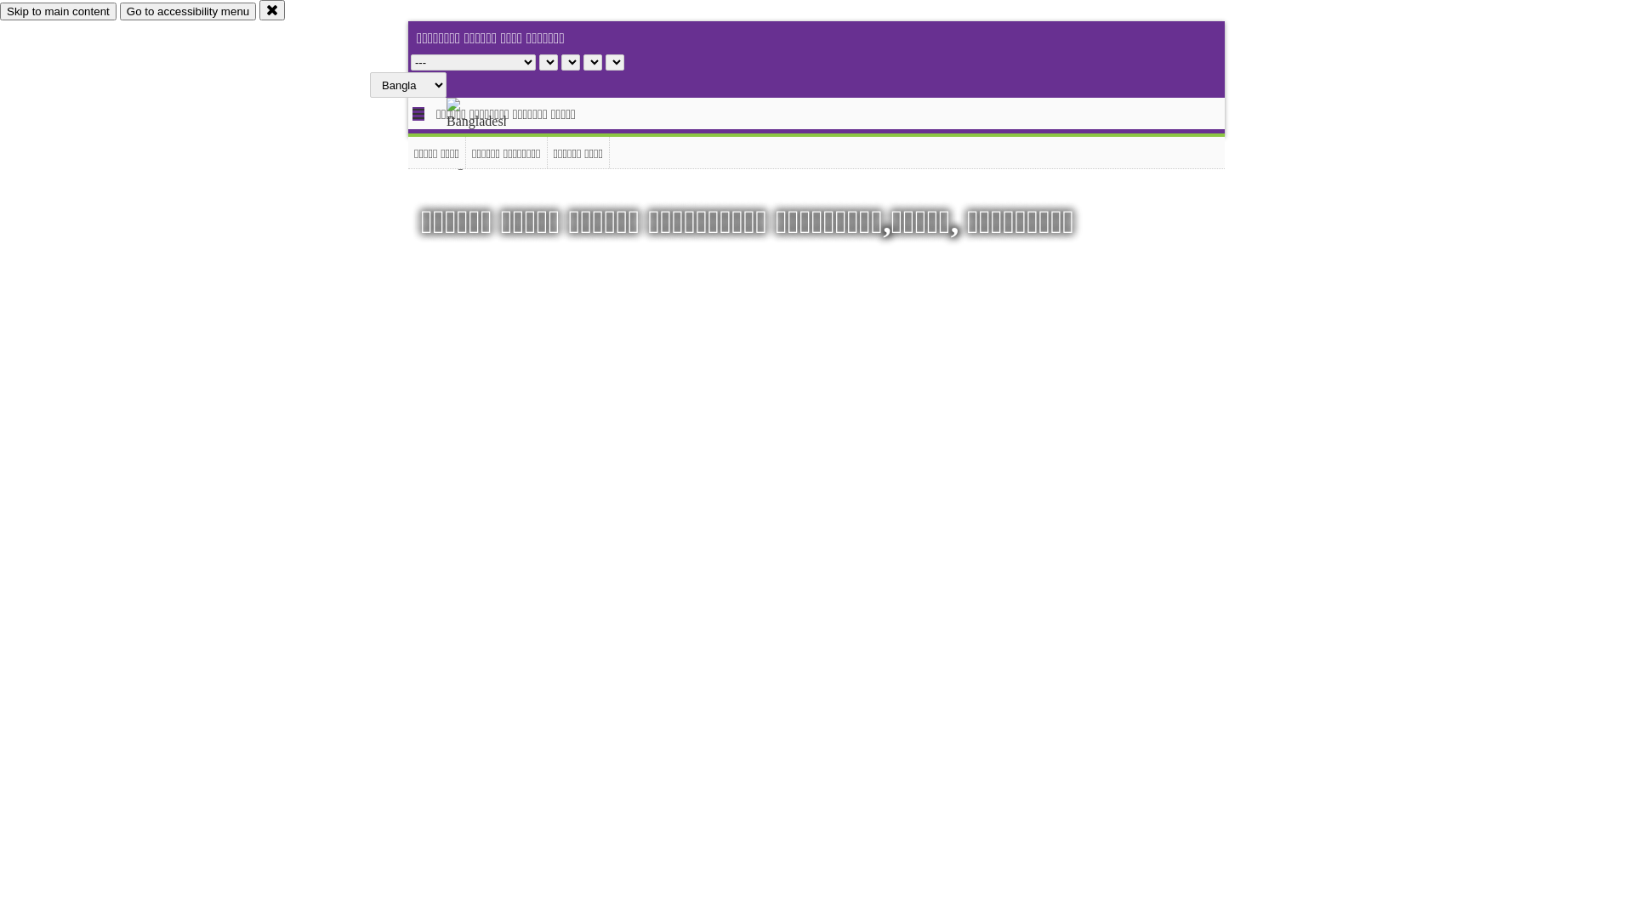 This screenshot has height=918, width=1633. Describe the element at coordinates (188, 12) in the screenshot. I see `Go to accessibility menu` at that location.